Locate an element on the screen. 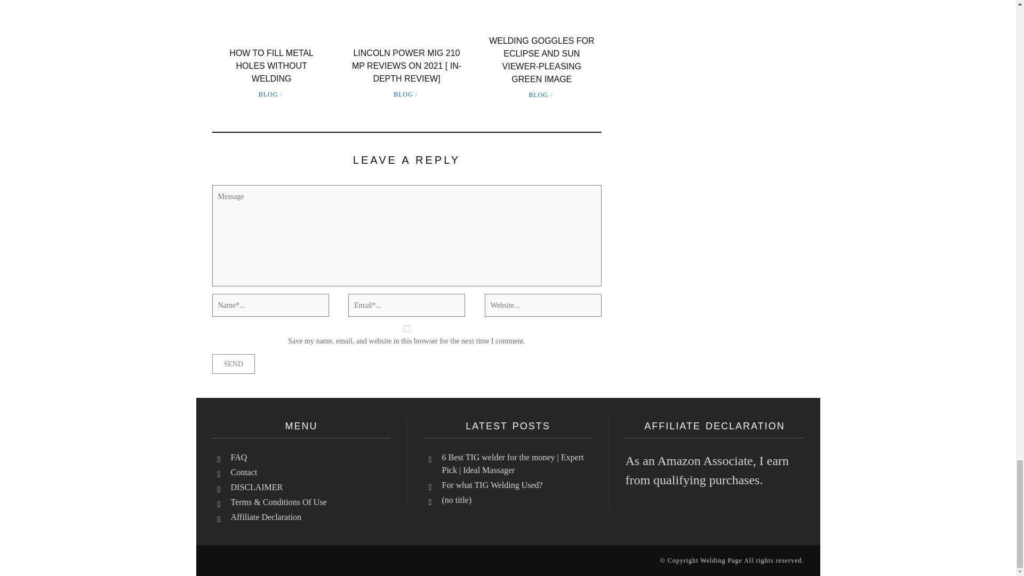  HOW TO FILL METAL HOLES WITHOUT WELDING is located at coordinates (271, 65).